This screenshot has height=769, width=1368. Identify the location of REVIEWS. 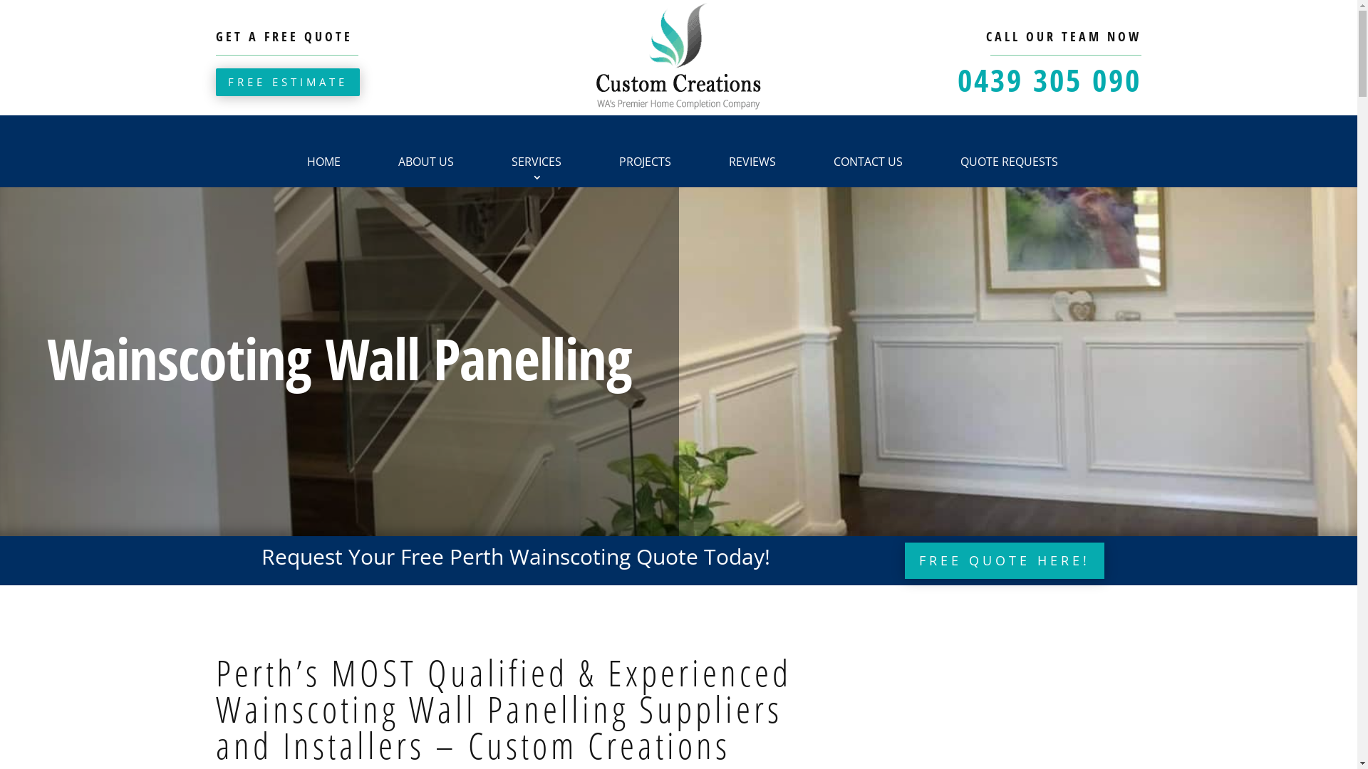
(752, 163).